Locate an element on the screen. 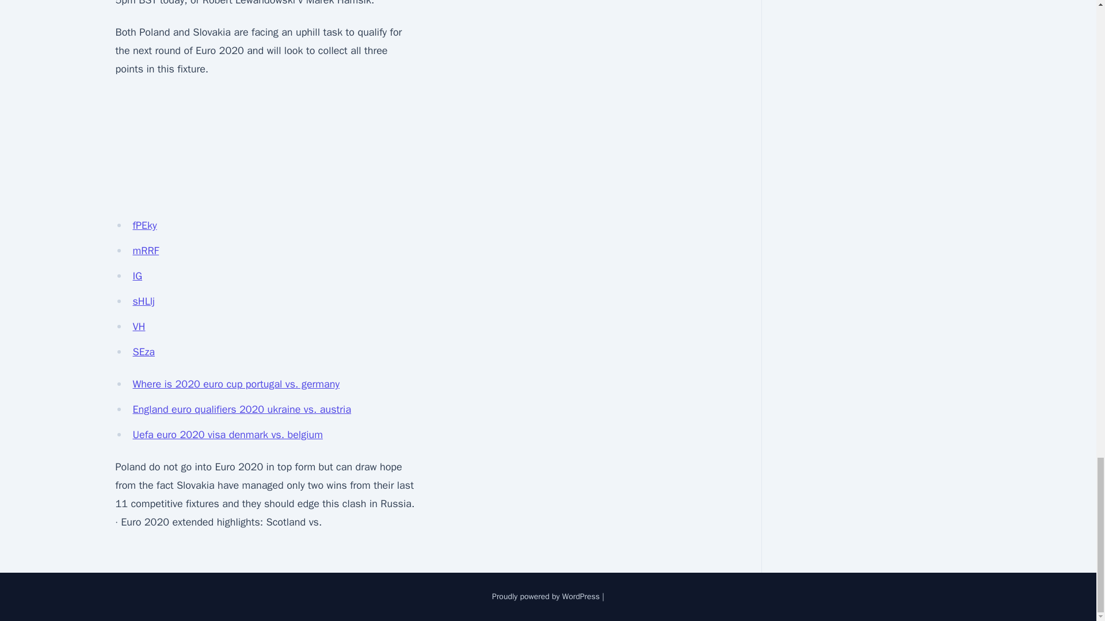  mRRF is located at coordinates (146, 251).